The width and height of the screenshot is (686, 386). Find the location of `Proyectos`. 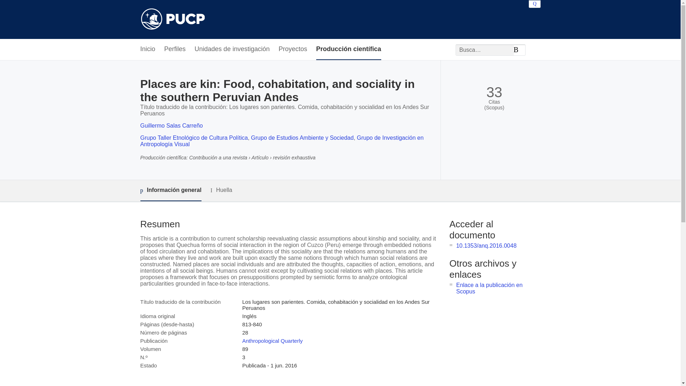

Proyectos is located at coordinates (293, 49).